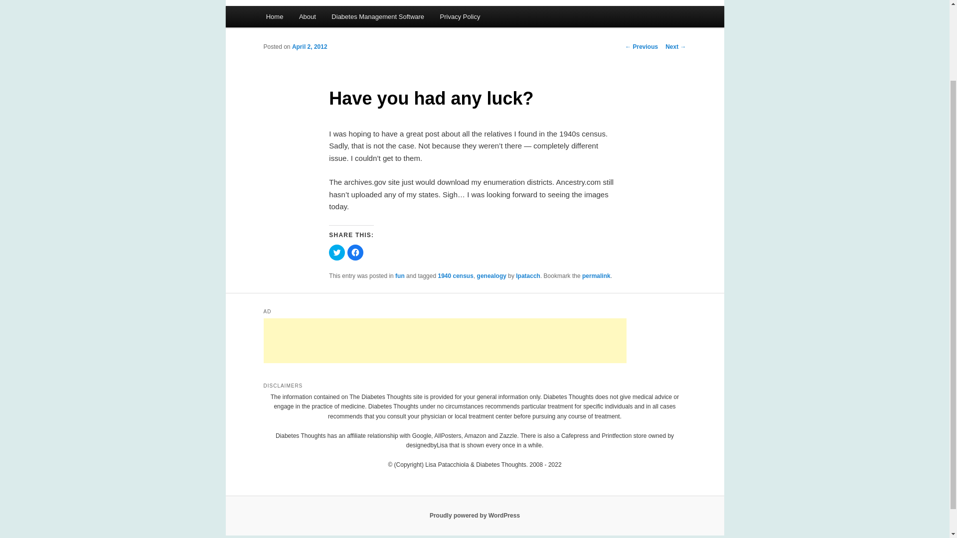  Describe the element at coordinates (274, 16) in the screenshot. I see `Home` at that location.